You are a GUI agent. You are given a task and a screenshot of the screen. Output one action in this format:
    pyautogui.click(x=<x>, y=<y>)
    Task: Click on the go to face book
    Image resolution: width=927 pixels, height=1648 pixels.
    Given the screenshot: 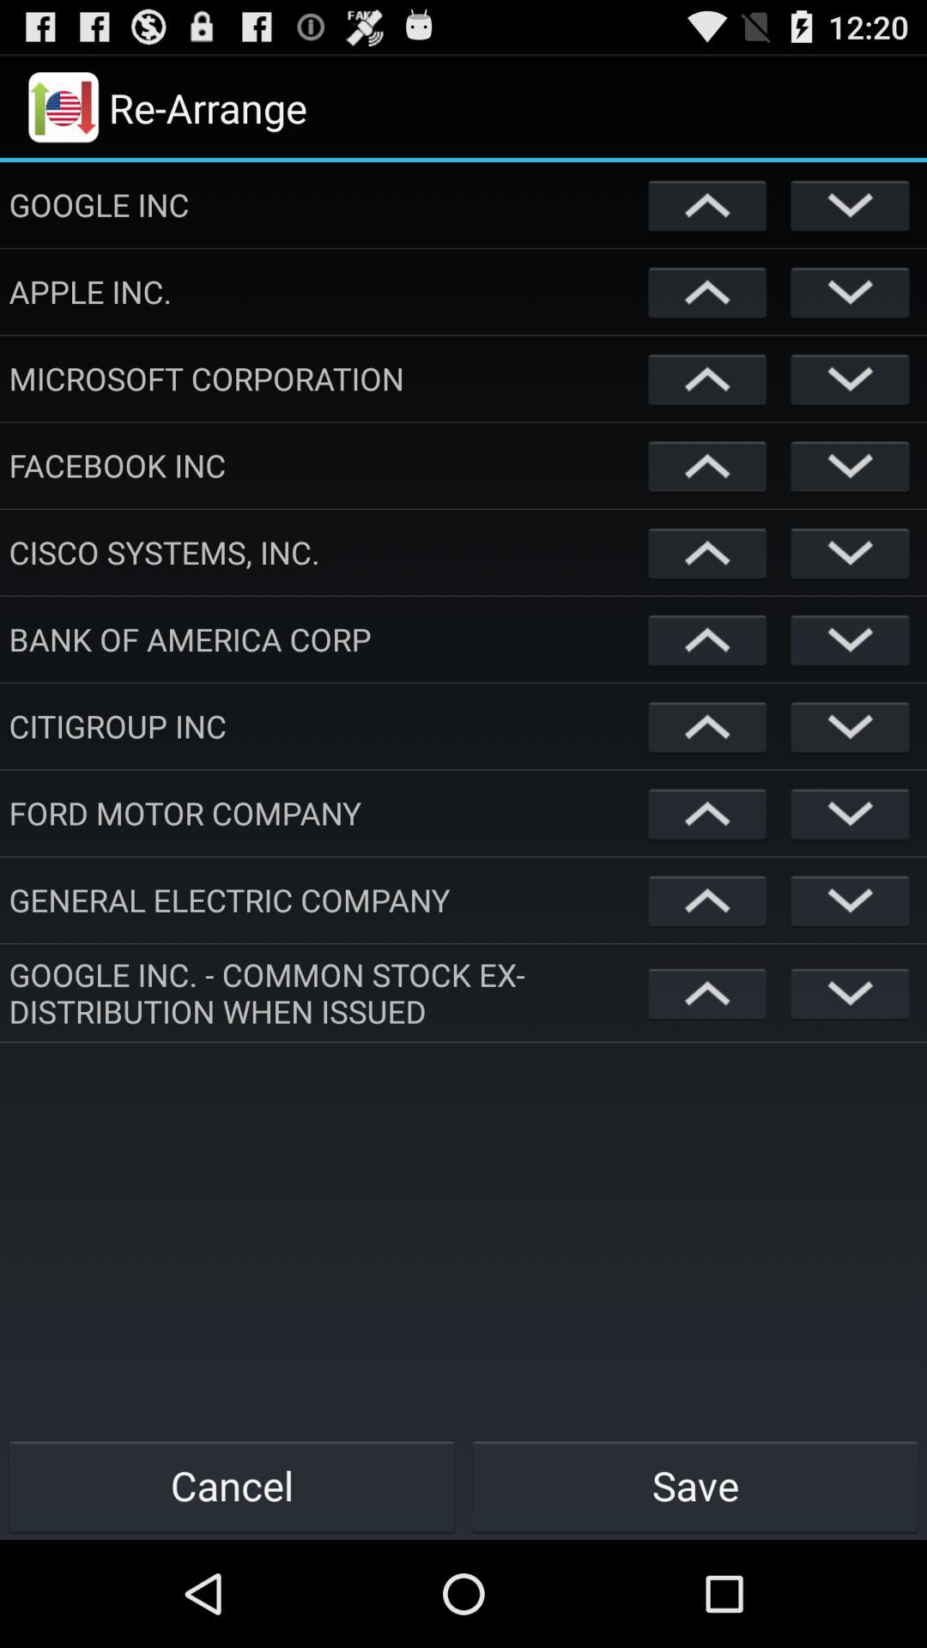 What is the action you would take?
    pyautogui.click(x=707, y=465)
    